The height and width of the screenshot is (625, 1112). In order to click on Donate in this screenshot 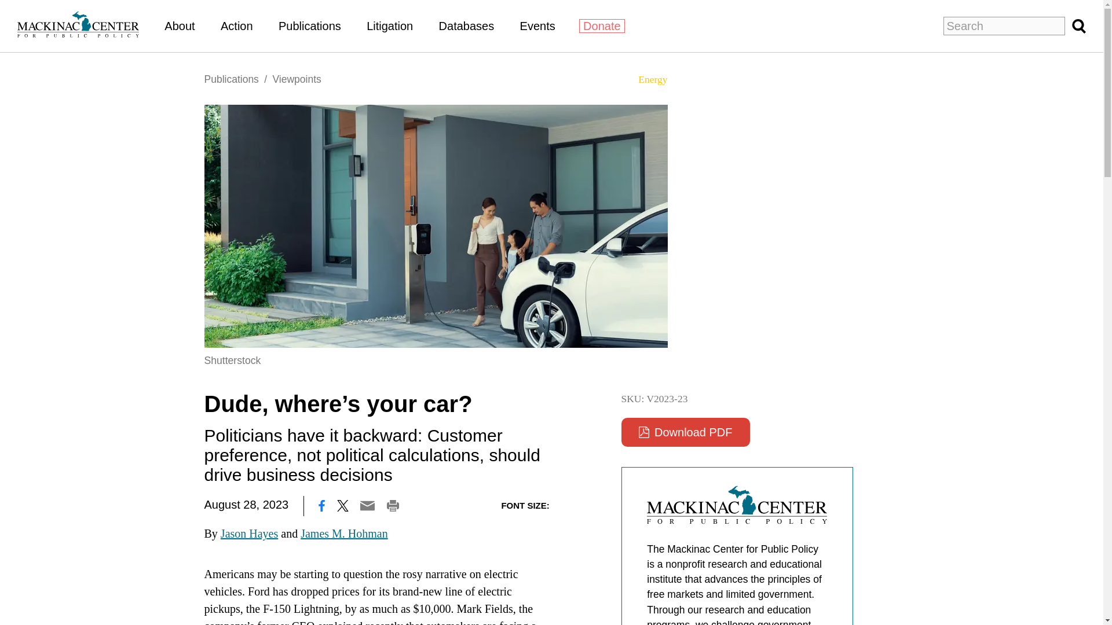, I will do `click(602, 26)`.